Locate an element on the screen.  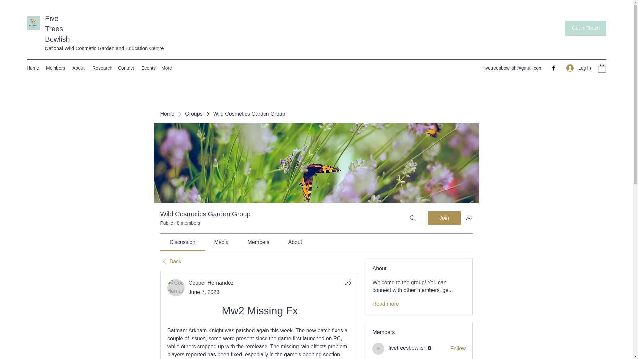
Follow is located at coordinates (458, 348).